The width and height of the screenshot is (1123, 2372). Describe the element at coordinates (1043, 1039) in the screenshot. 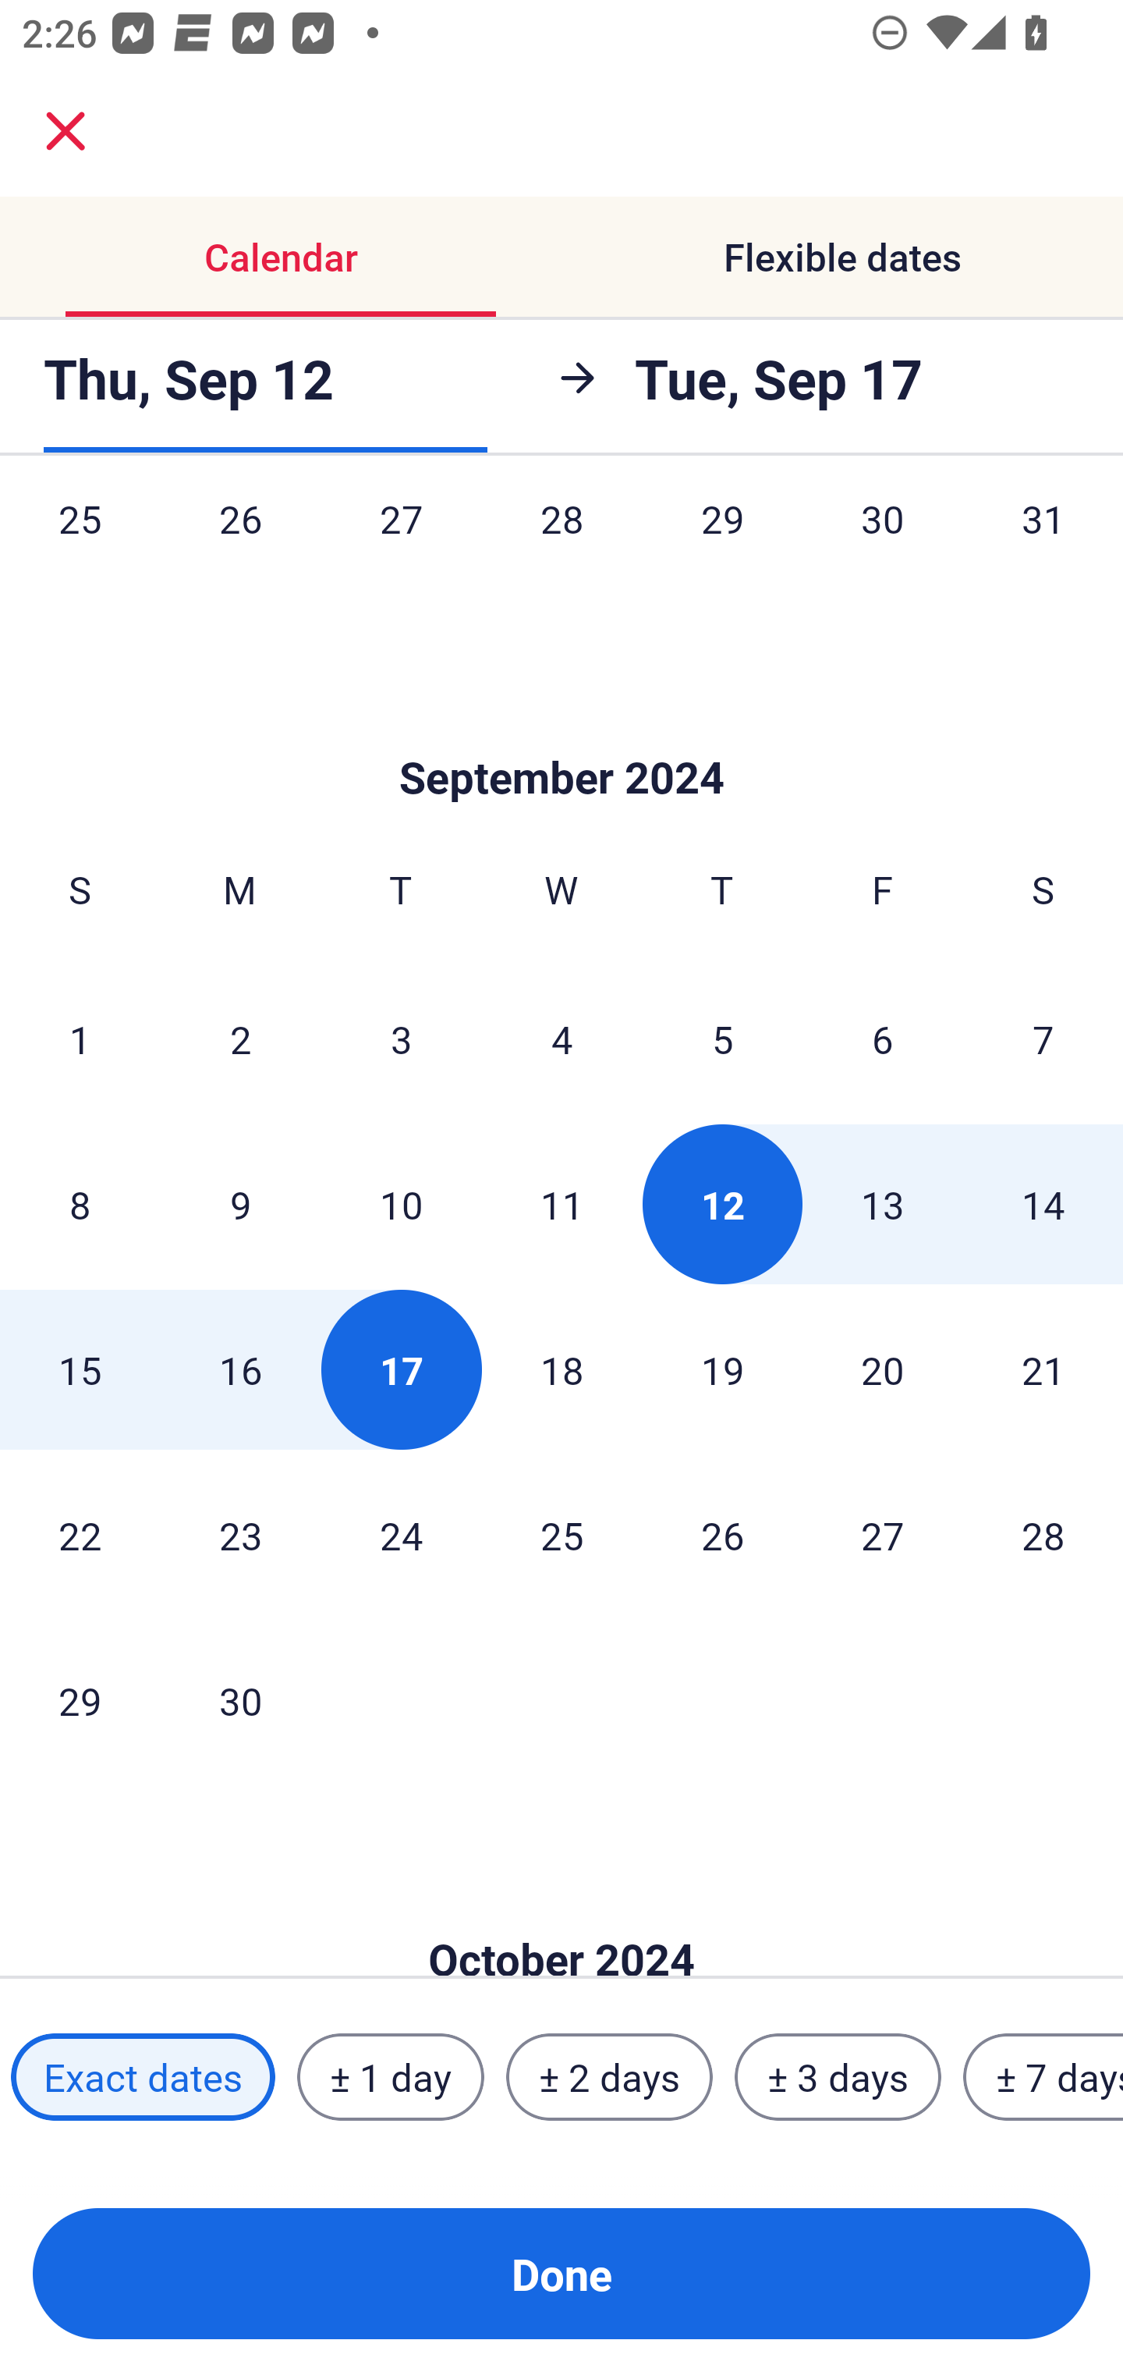

I see `7 Saturday, September 7, 2024` at that location.